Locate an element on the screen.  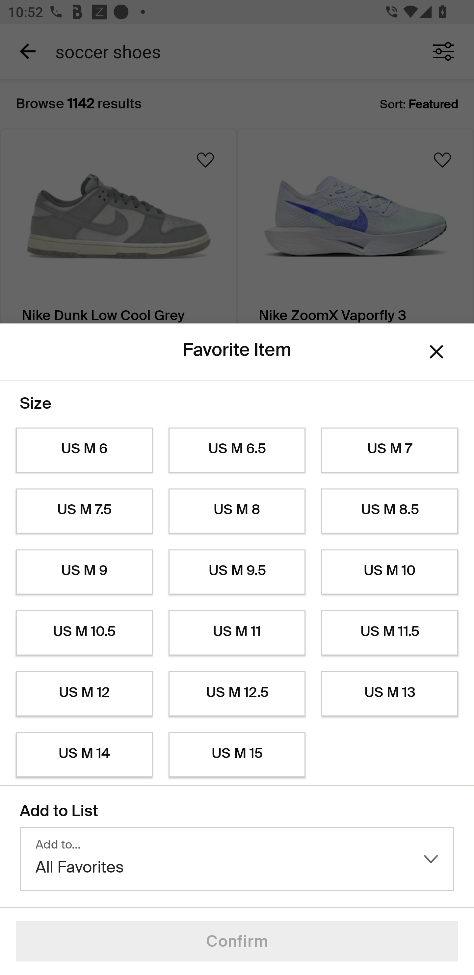
US M 9.5 is located at coordinates (237, 572).